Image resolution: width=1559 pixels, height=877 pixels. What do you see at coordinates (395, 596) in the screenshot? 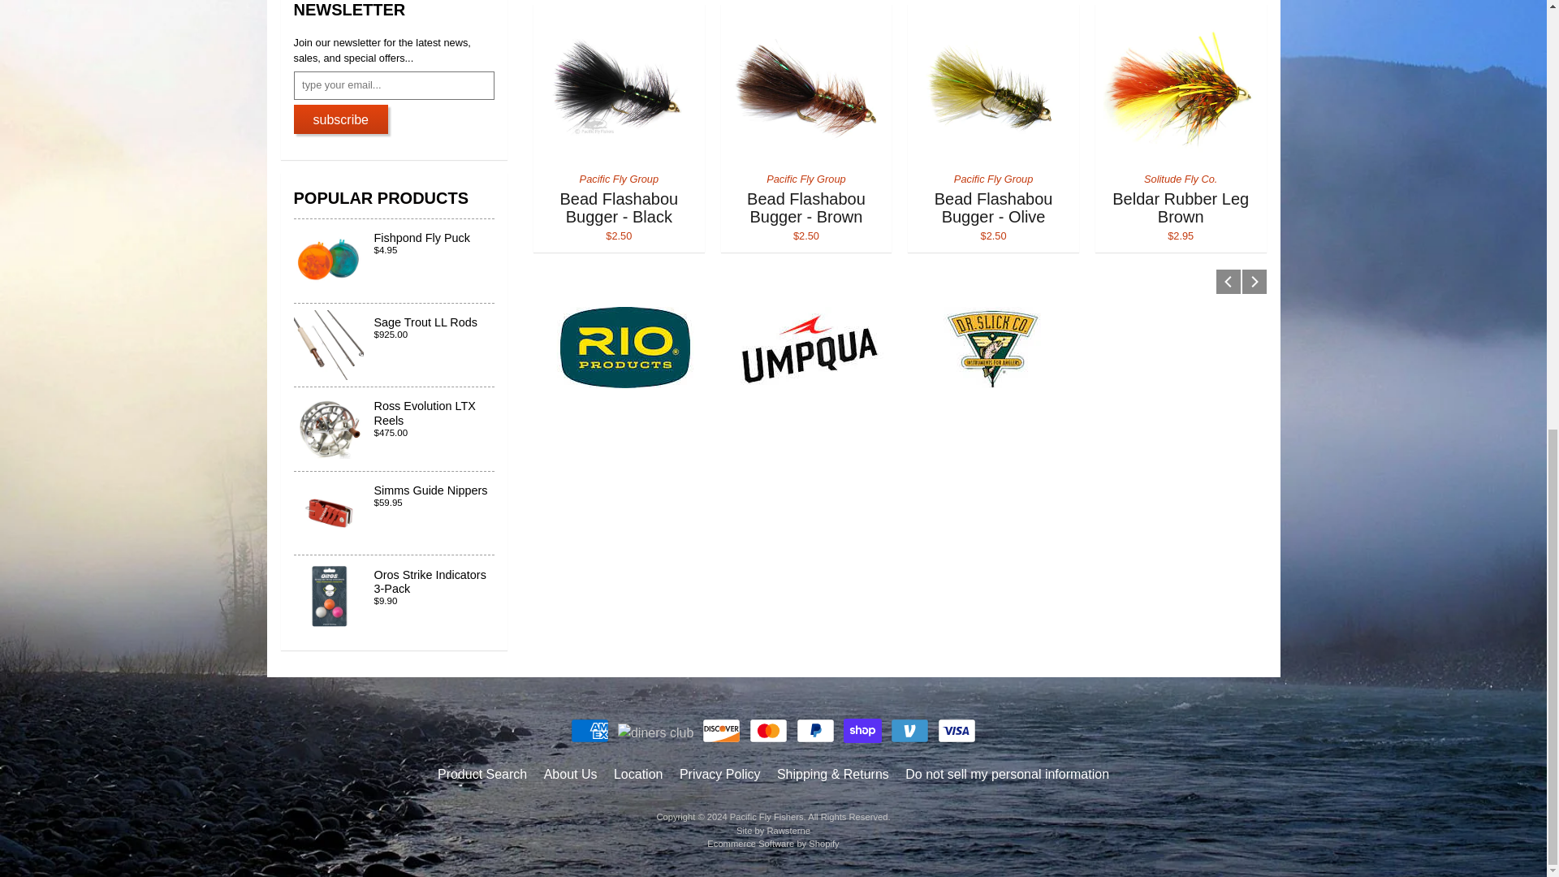
I see `Oros Strike Indicators 3-Pack` at bounding box center [395, 596].